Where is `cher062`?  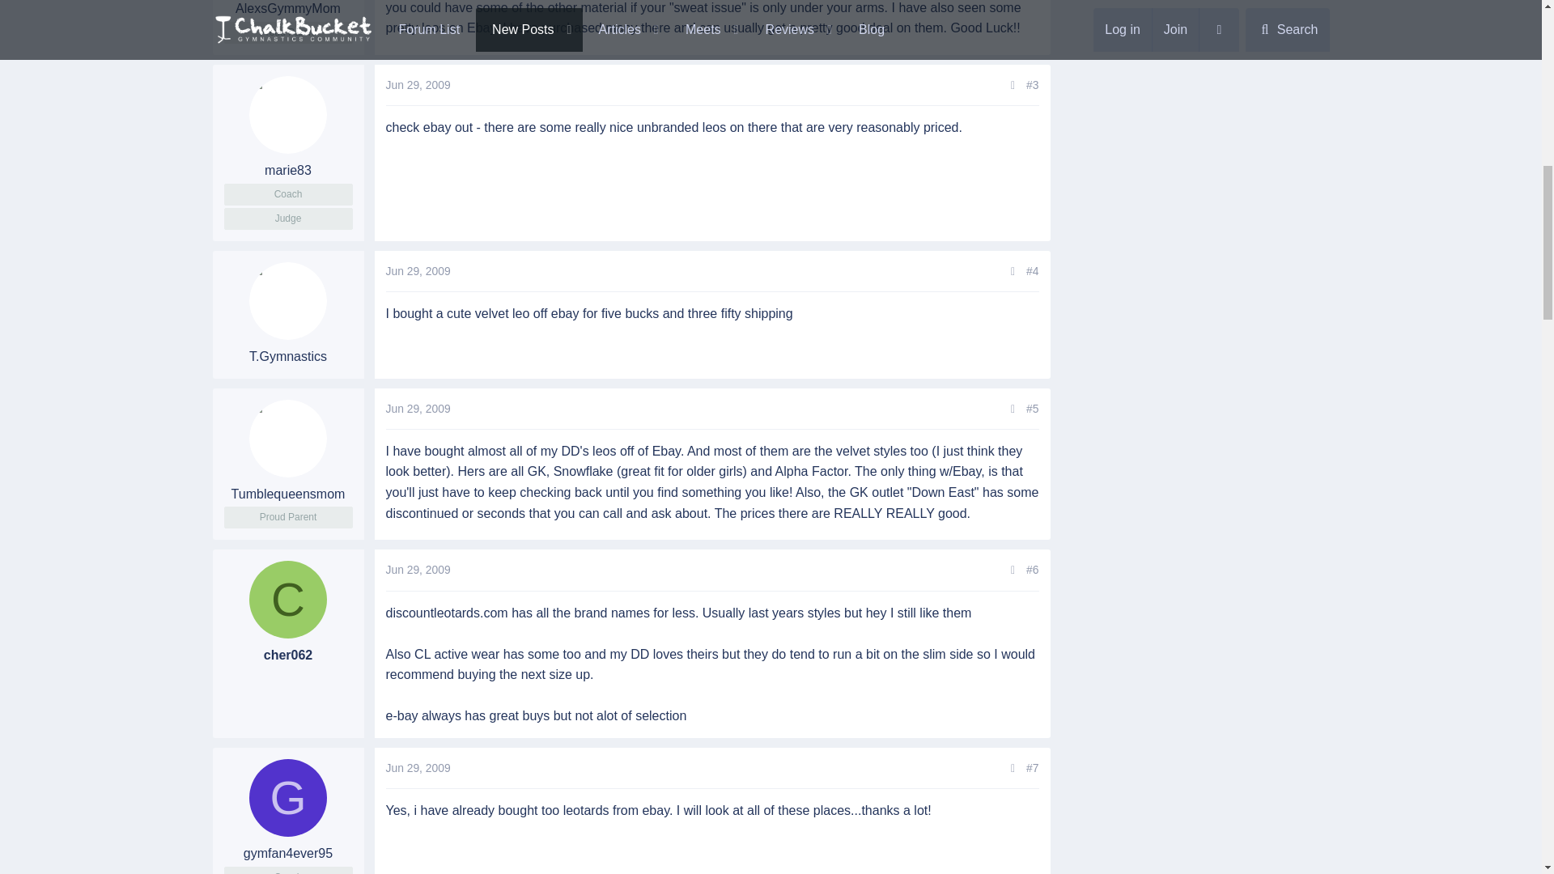
cher062 is located at coordinates (287, 600).